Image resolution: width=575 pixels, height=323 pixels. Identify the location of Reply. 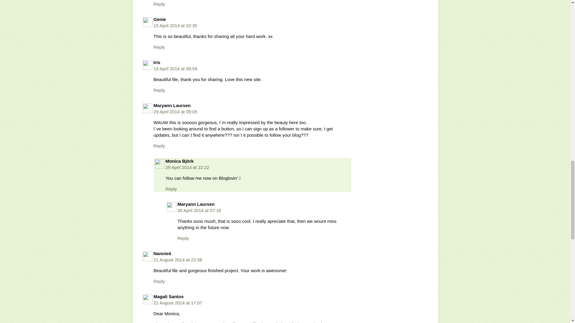
(159, 4).